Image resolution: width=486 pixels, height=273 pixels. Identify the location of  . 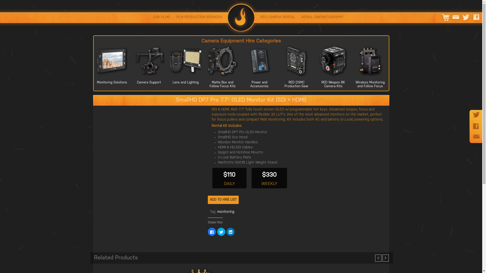
(241, 16).